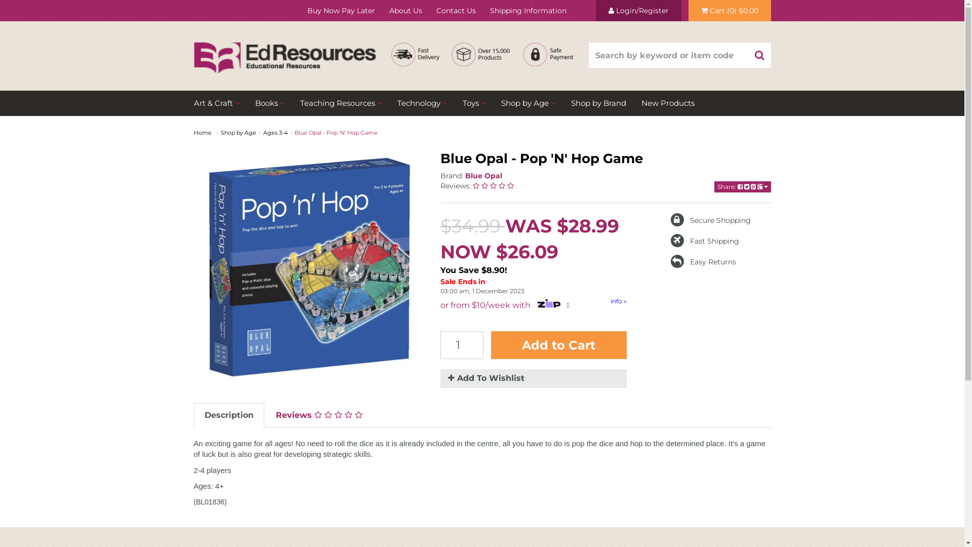 The height and width of the screenshot is (547, 972). Describe the element at coordinates (668, 103) in the screenshot. I see `New Products` at that location.